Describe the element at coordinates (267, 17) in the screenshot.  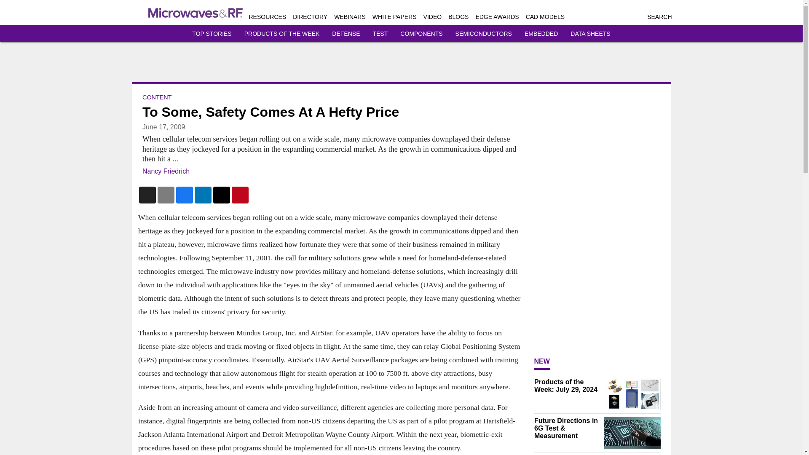
I see `RESOURCES` at that location.